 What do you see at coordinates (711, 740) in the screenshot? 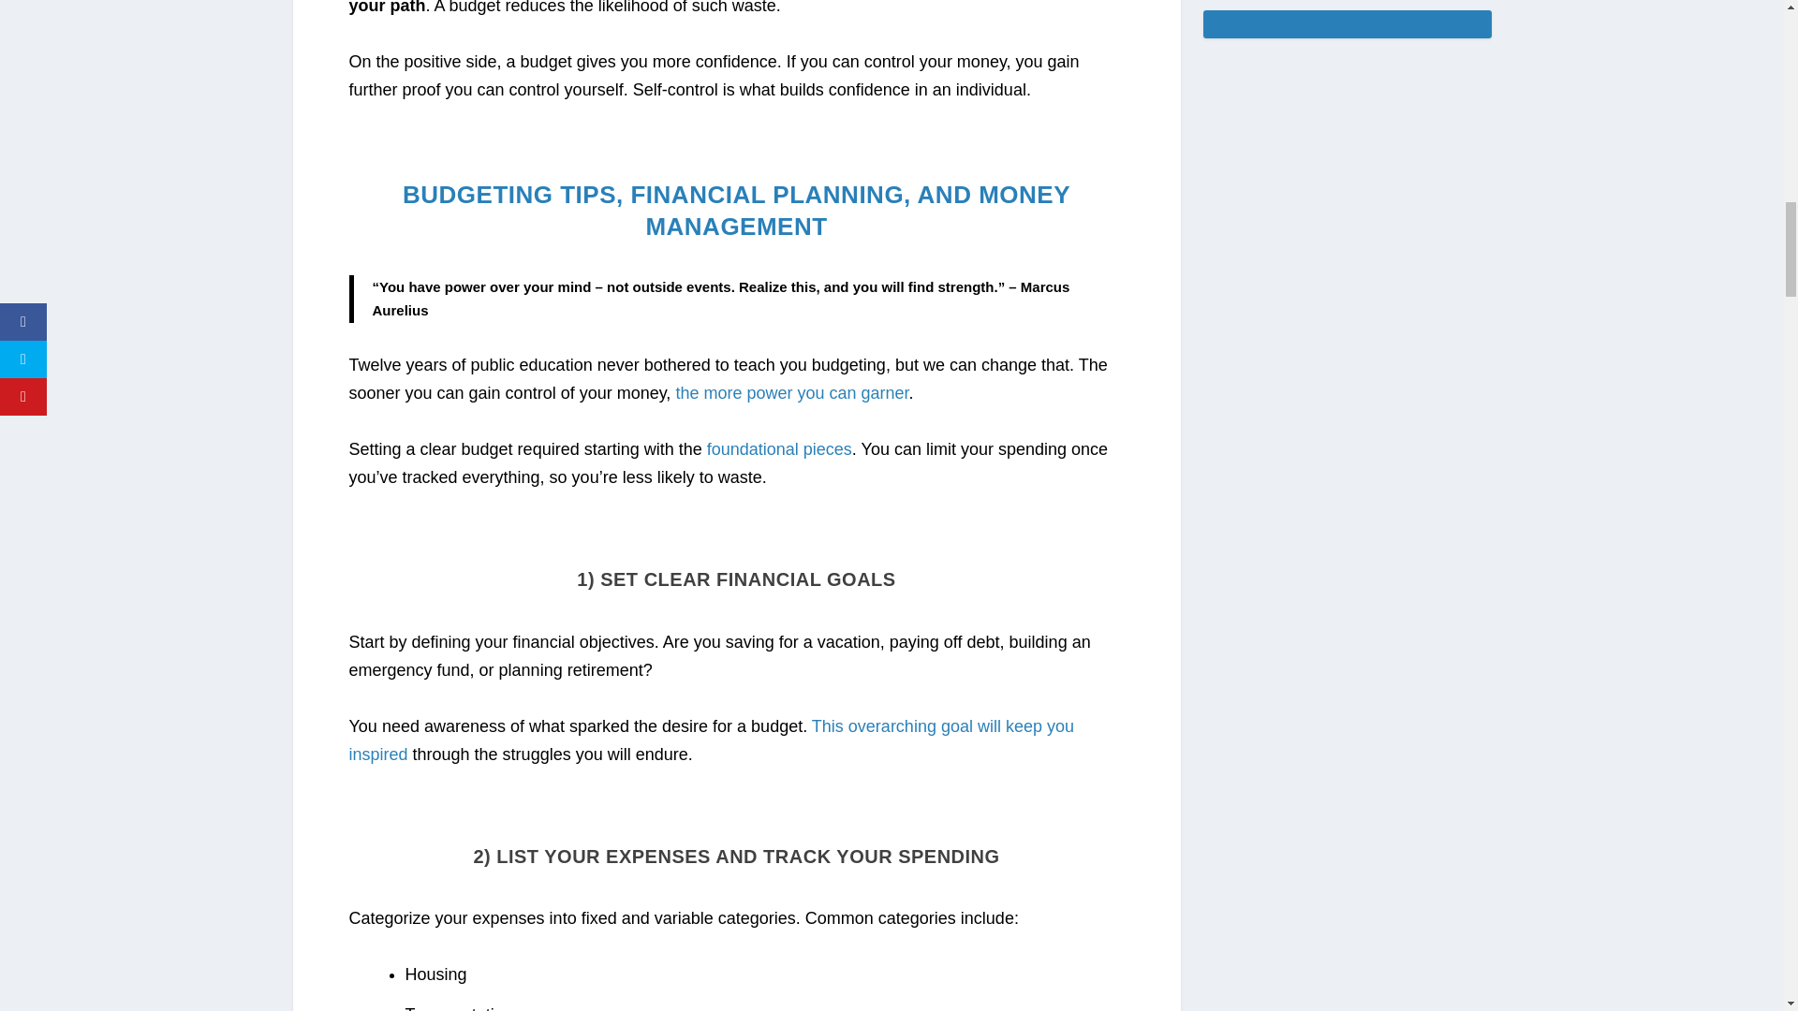
I see `will keep you inspired` at bounding box center [711, 740].